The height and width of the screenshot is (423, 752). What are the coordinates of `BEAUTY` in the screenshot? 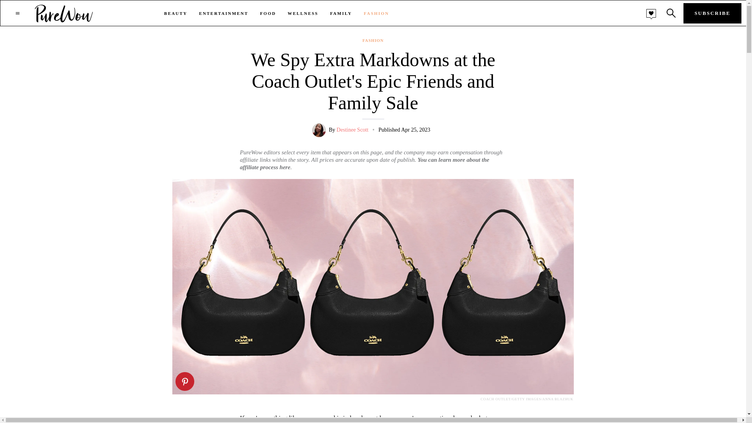 It's located at (175, 13).